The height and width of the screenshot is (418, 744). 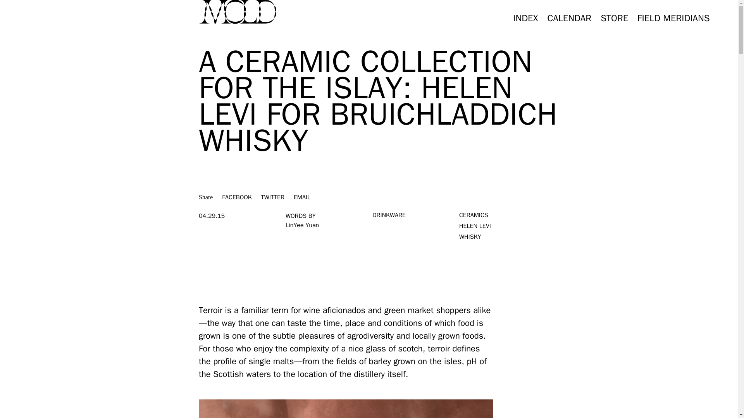 What do you see at coordinates (525, 18) in the screenshot?
I see `INDEX` at bounding box center [525, 18].